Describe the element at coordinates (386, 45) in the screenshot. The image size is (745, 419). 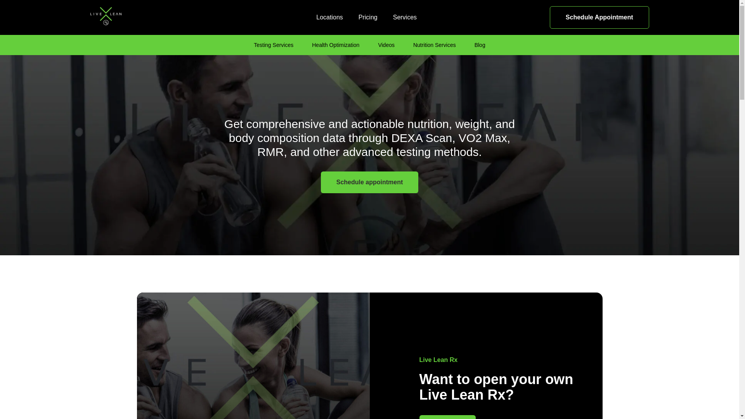
I see `Videos` at that location.